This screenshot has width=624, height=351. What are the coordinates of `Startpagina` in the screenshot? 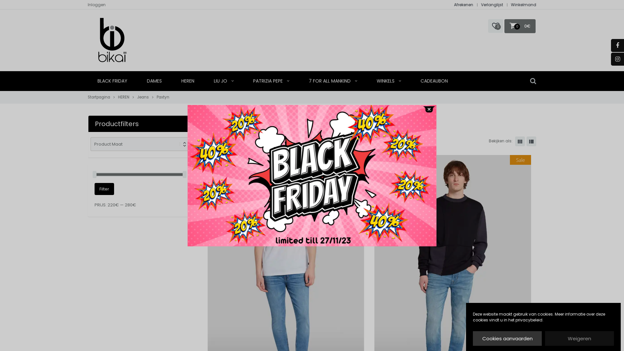 It's located at (99, 97).